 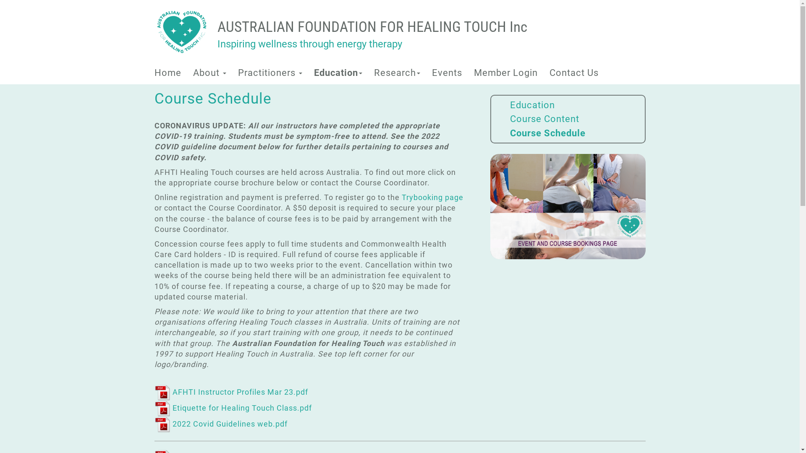 I want to click on Trybooking page, so click(x=432, y=197).